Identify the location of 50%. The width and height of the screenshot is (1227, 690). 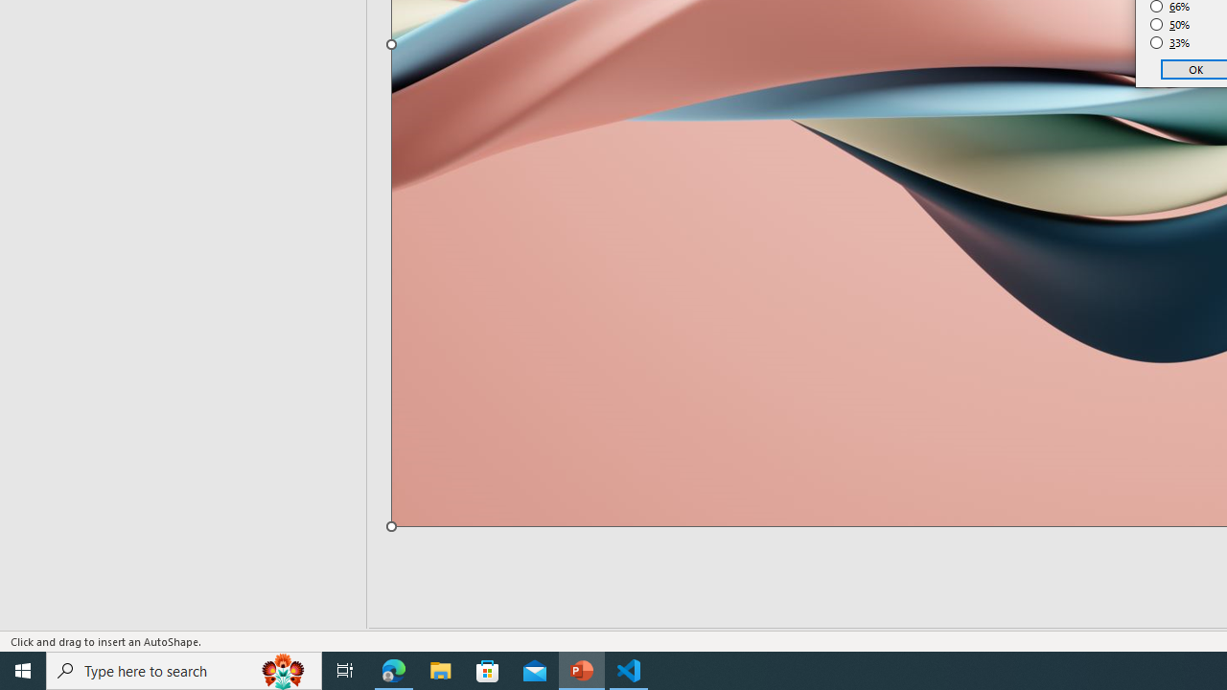
(1170, 25).